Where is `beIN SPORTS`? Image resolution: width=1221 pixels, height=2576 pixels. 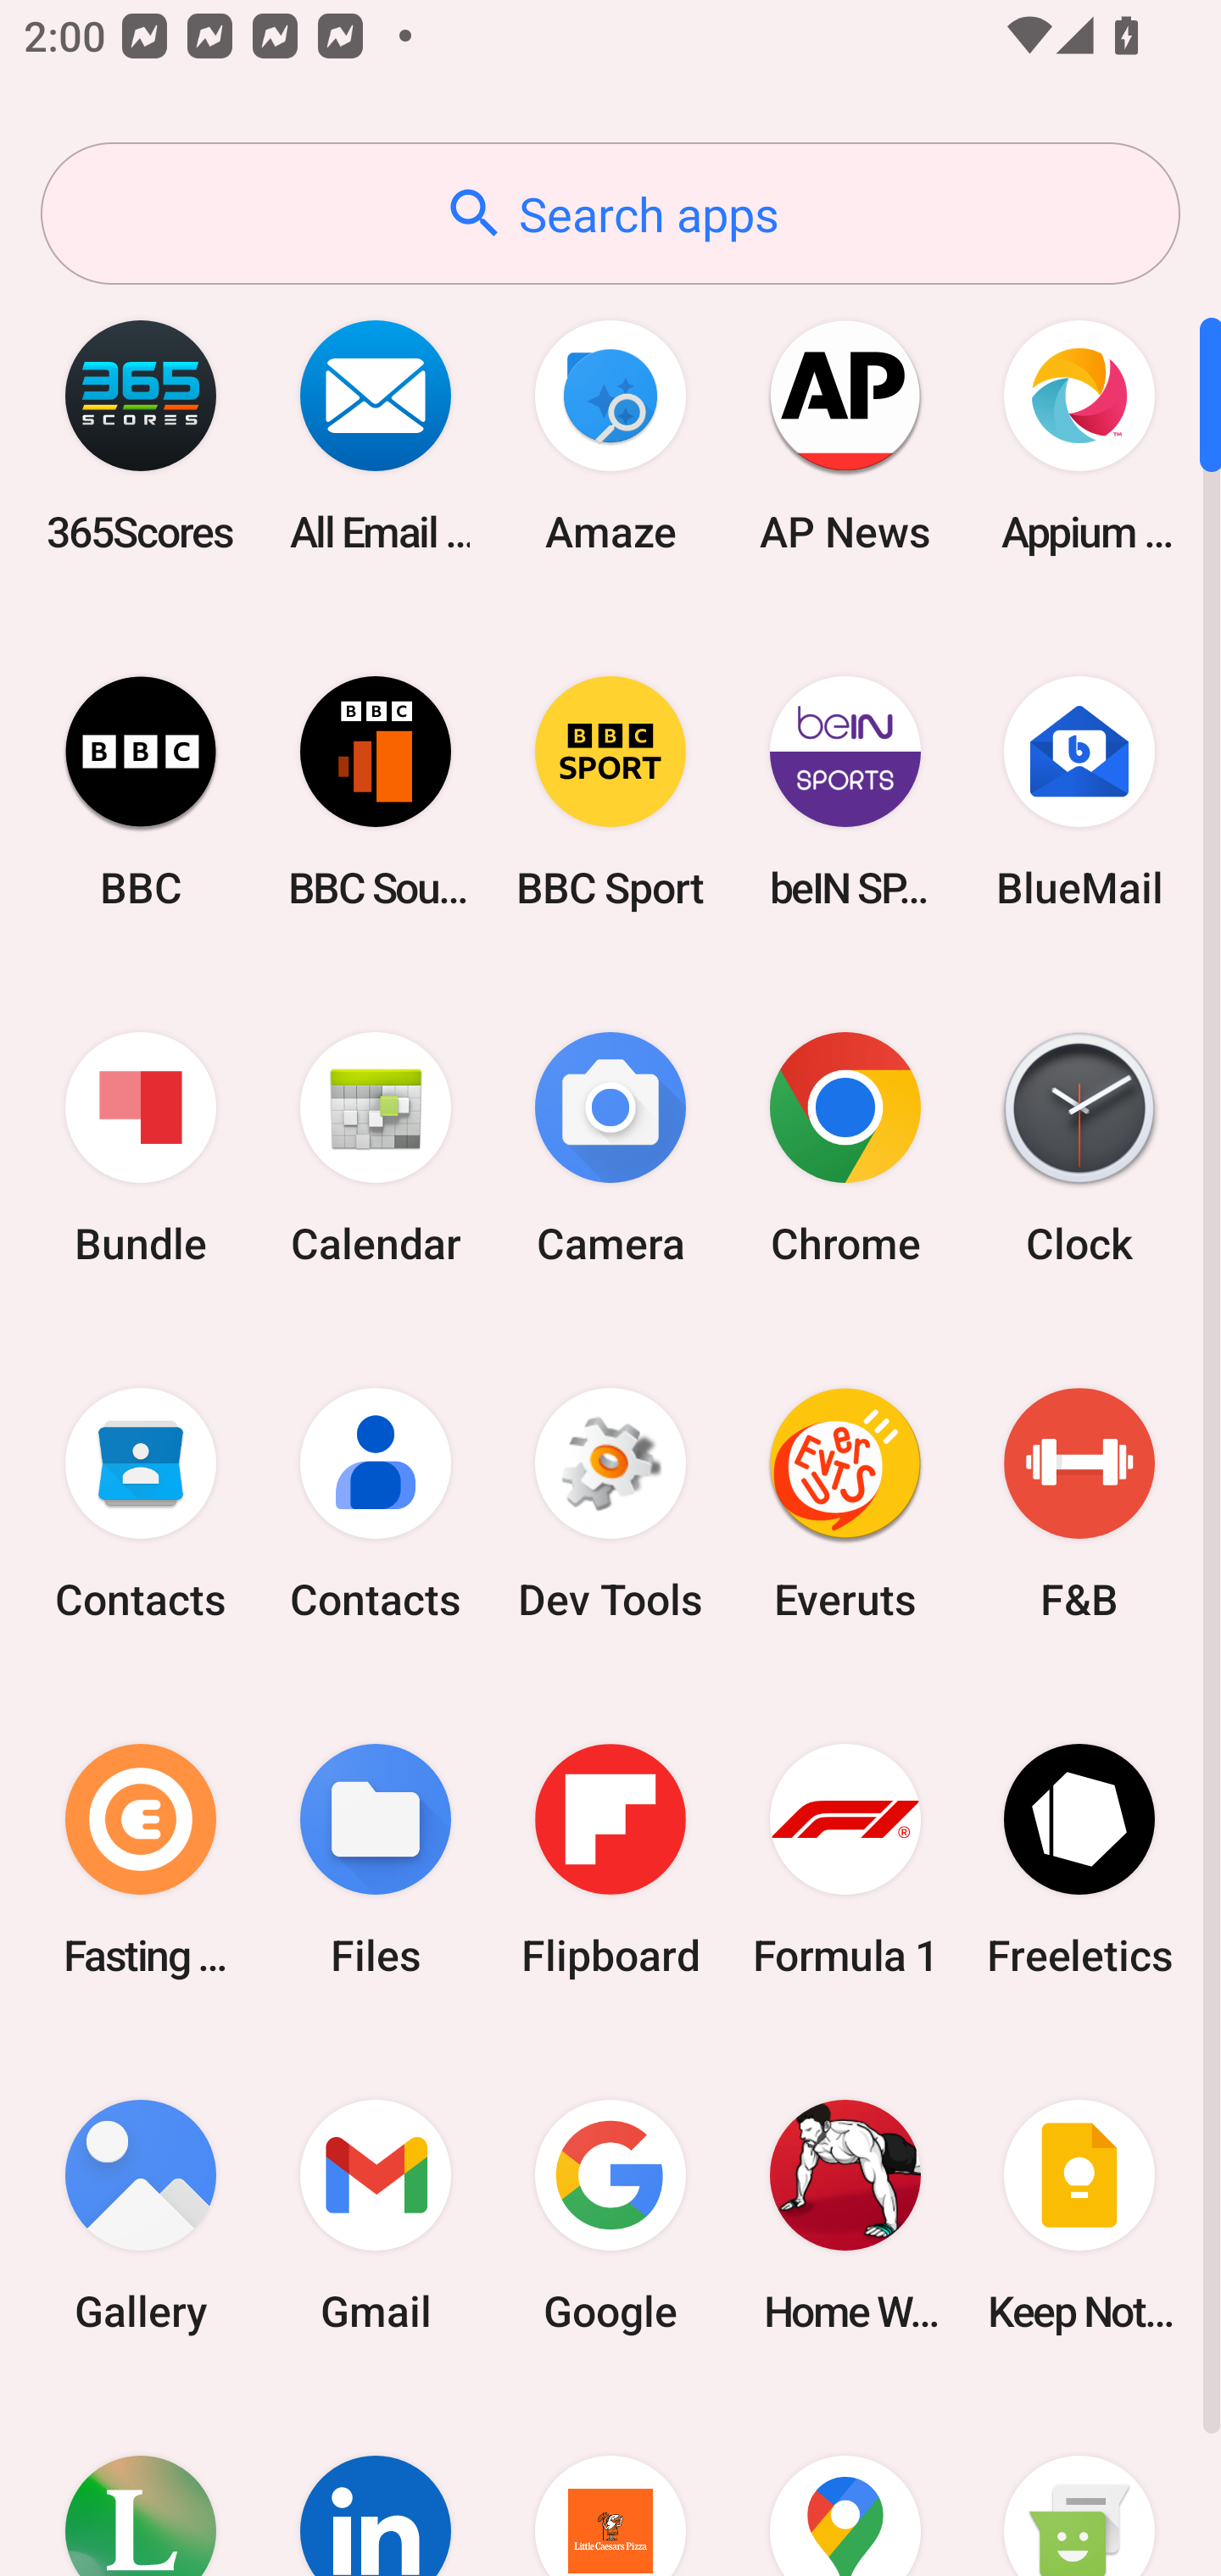 beIN SPORTS is located at coordinates (845, 791).